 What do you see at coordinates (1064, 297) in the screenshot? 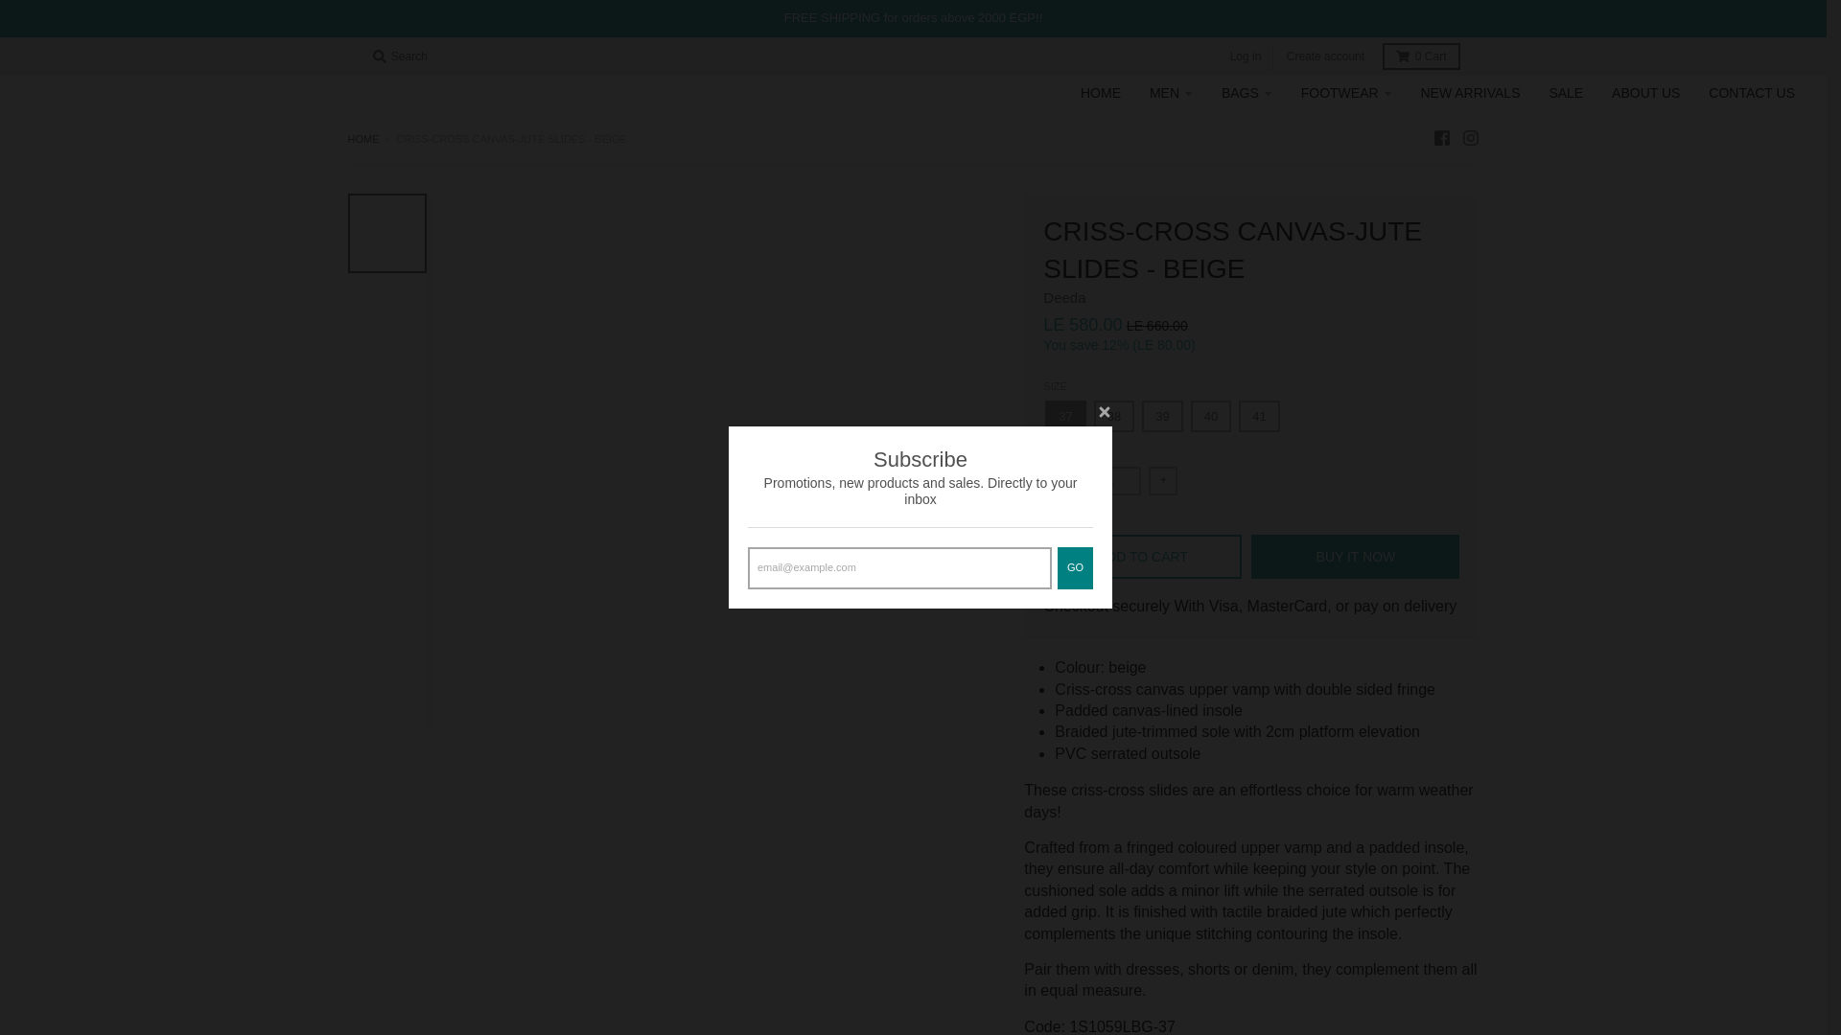
I see `Deeda` at bounding box center [1064, 297].